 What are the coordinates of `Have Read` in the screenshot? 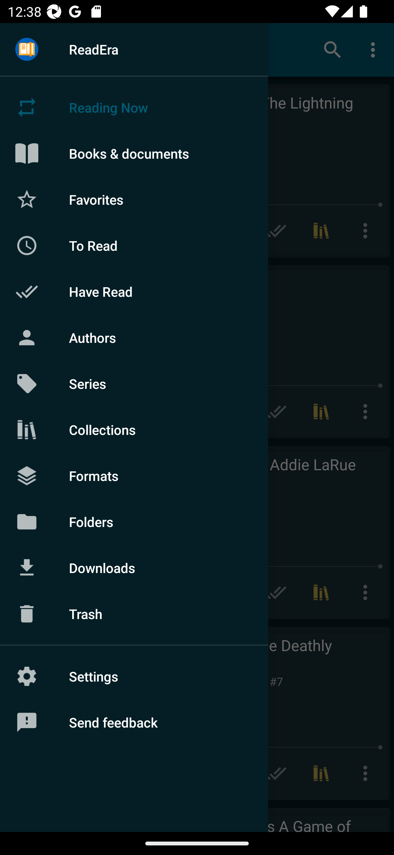 It's located at (134, 292).